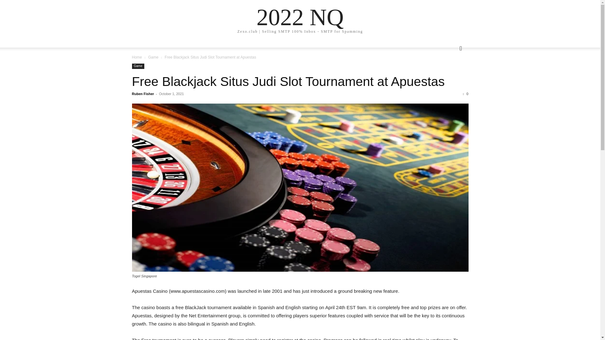  Describe the element at coordinates (300, 17) in the screenshot. I see `2022 NQ` at that location.